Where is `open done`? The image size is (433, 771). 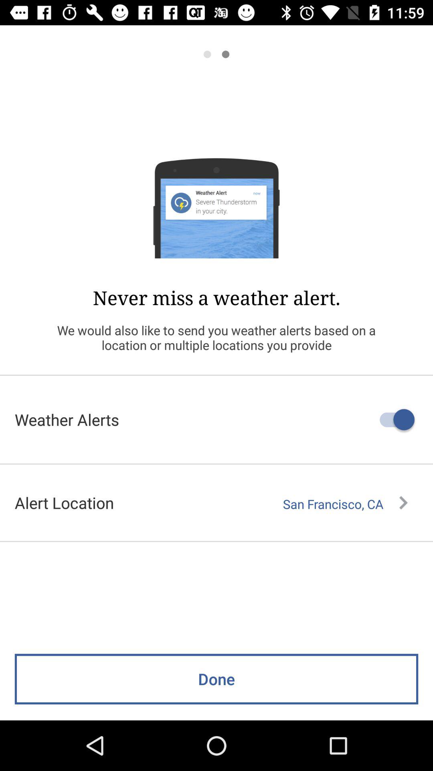 open done is located at coordinates (216, 679).